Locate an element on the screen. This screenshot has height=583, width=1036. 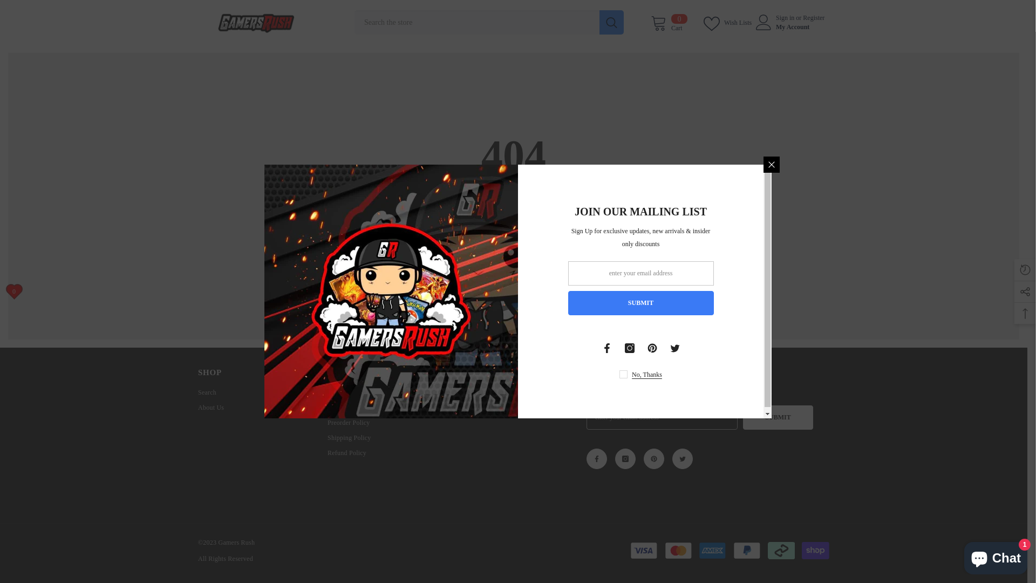
Shipping Policy is located at coordinates (350, 438).